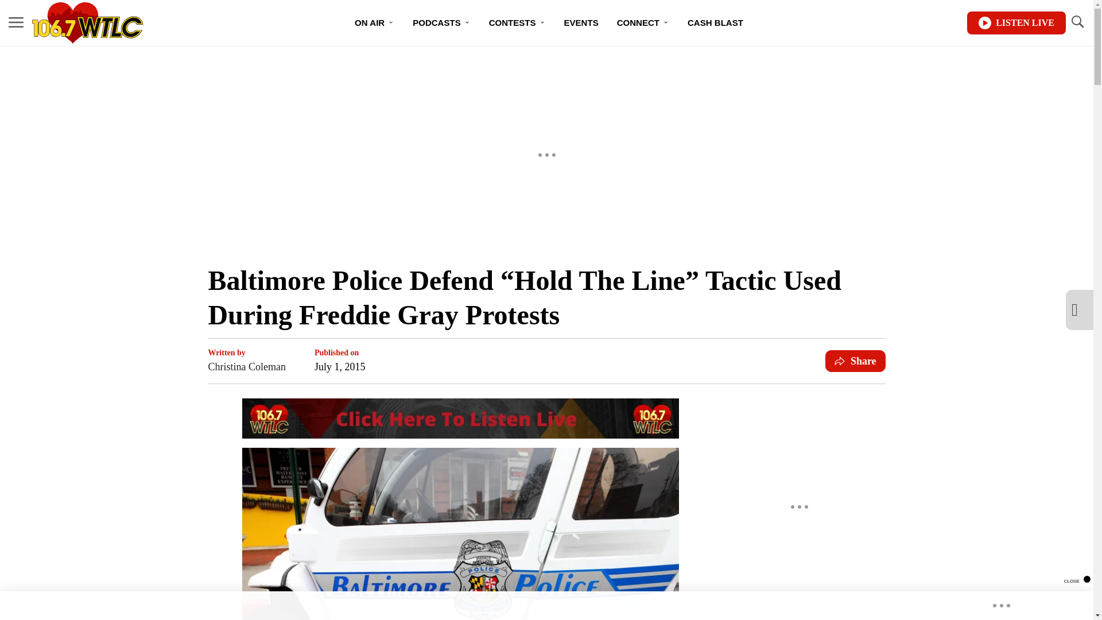 This screenshot has width=1102, height=620. Describe the element at coordinates (247, 367) in the screenshot. I see `Christina Coleman` at that location.